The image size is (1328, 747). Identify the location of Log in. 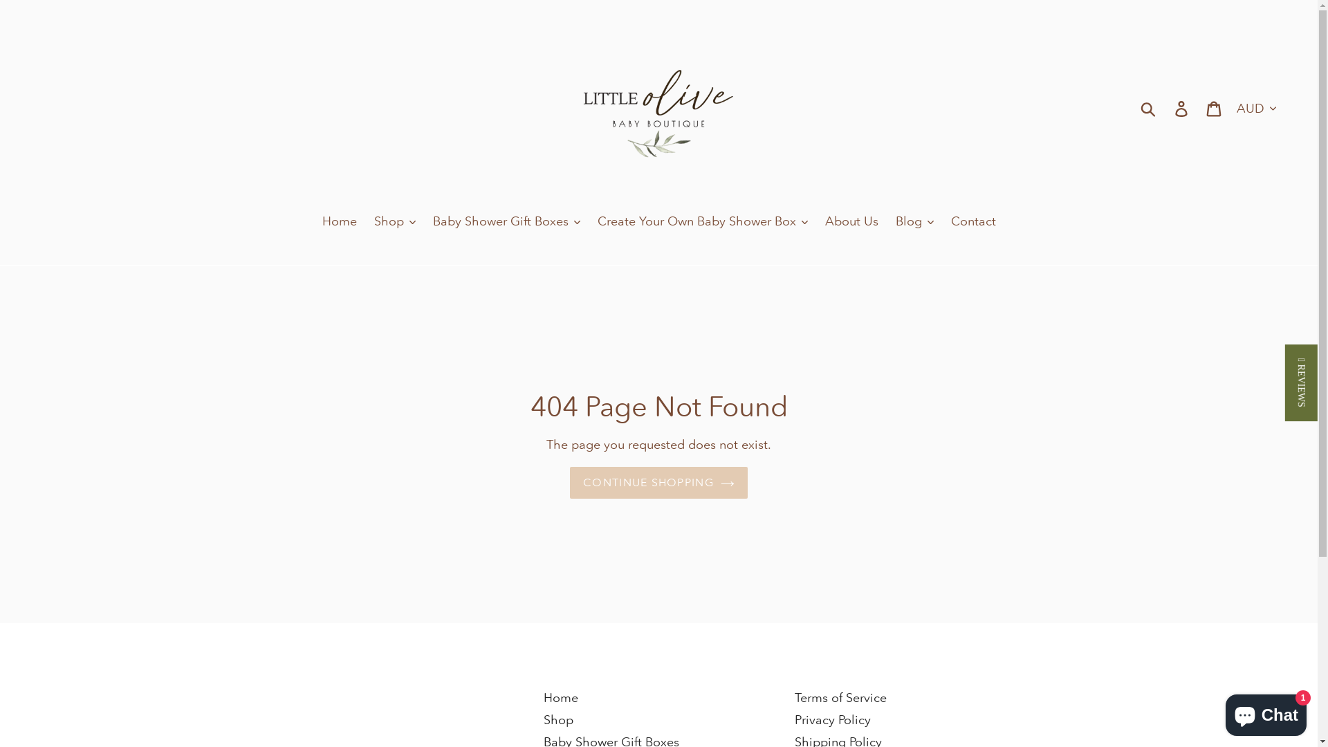
(1183, 108).